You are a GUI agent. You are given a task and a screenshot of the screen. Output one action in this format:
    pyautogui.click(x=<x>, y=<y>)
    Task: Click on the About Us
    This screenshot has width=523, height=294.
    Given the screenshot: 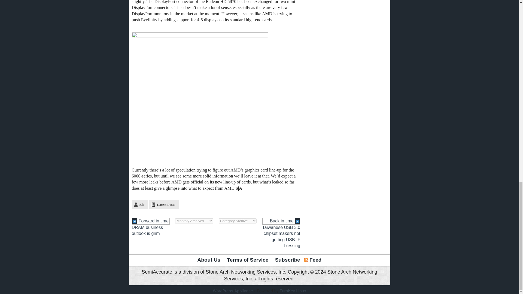 What is the action you would take?
    pyautogui.click(x=209, y=260)
    